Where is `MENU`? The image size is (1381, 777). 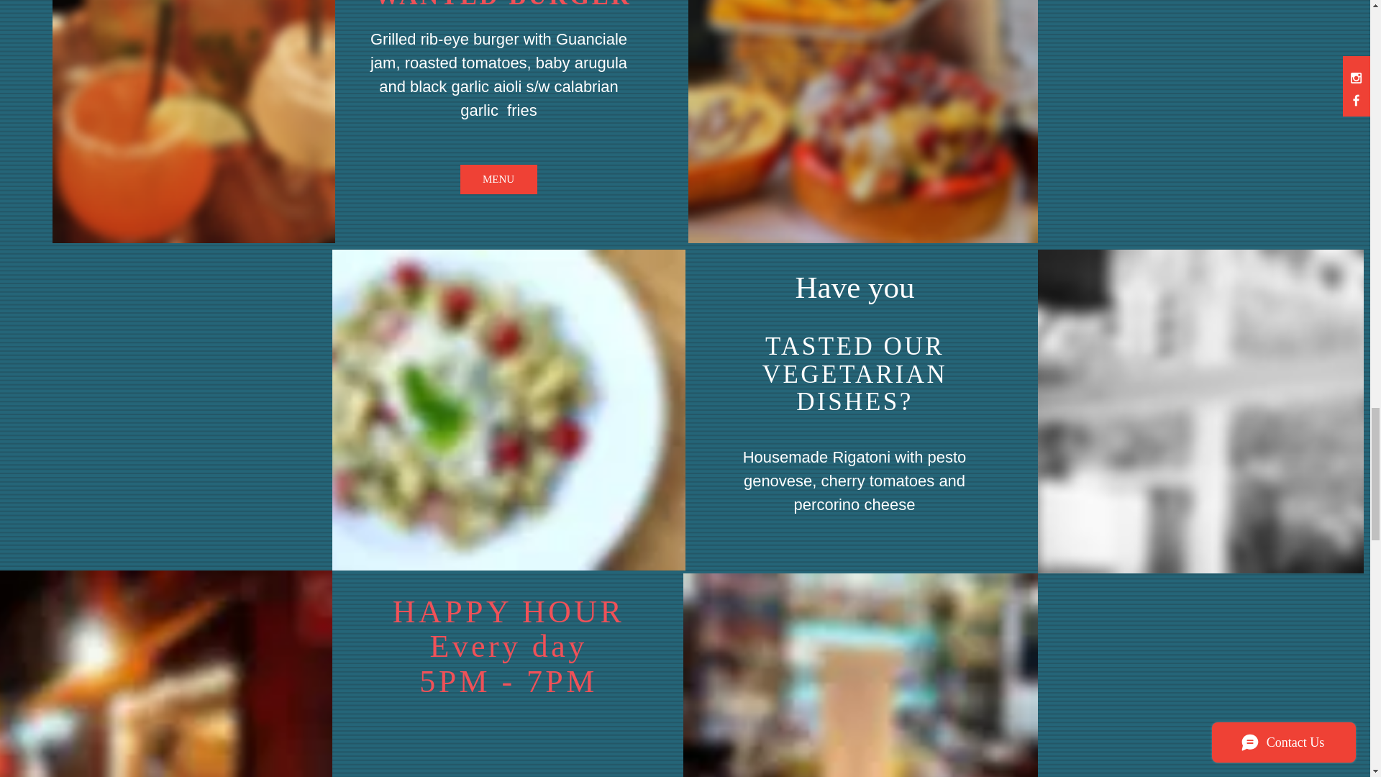
MENU is located at coordinates (498, 179).